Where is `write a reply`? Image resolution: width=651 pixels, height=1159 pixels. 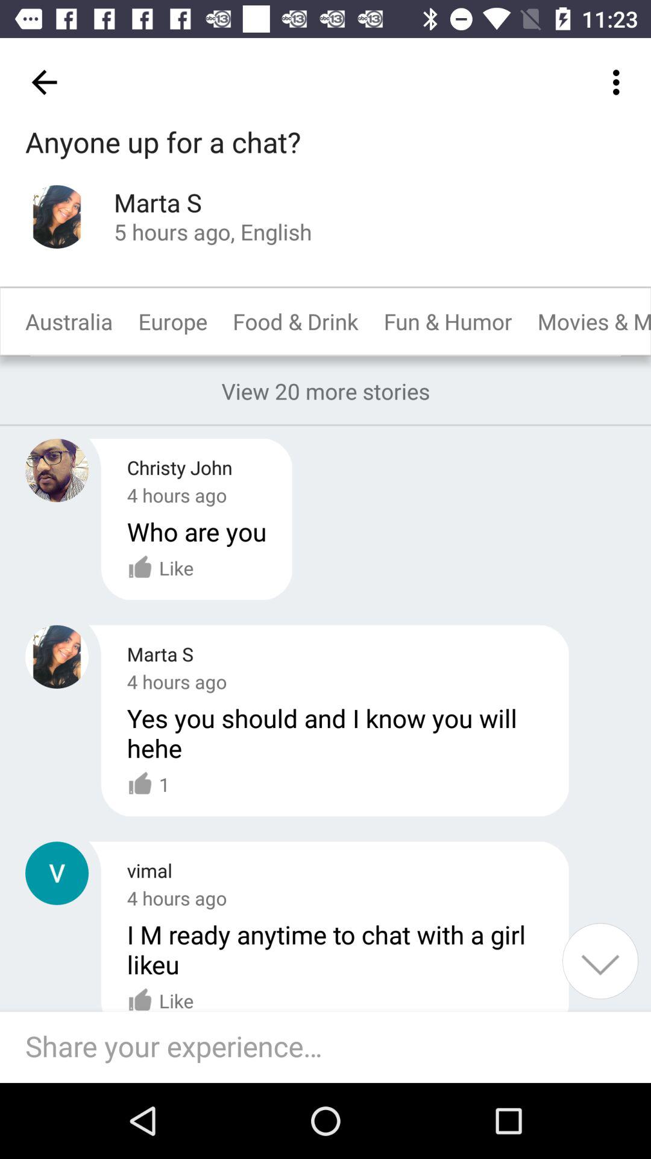
write a reply is located at coordinates (332, 1047).